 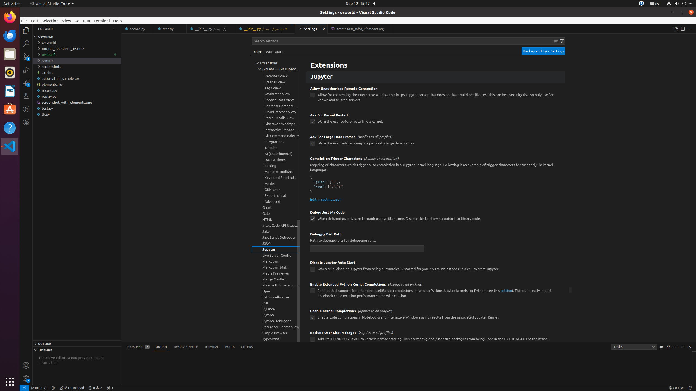 I want to click on HTML, group, so click(x=276, y=219).